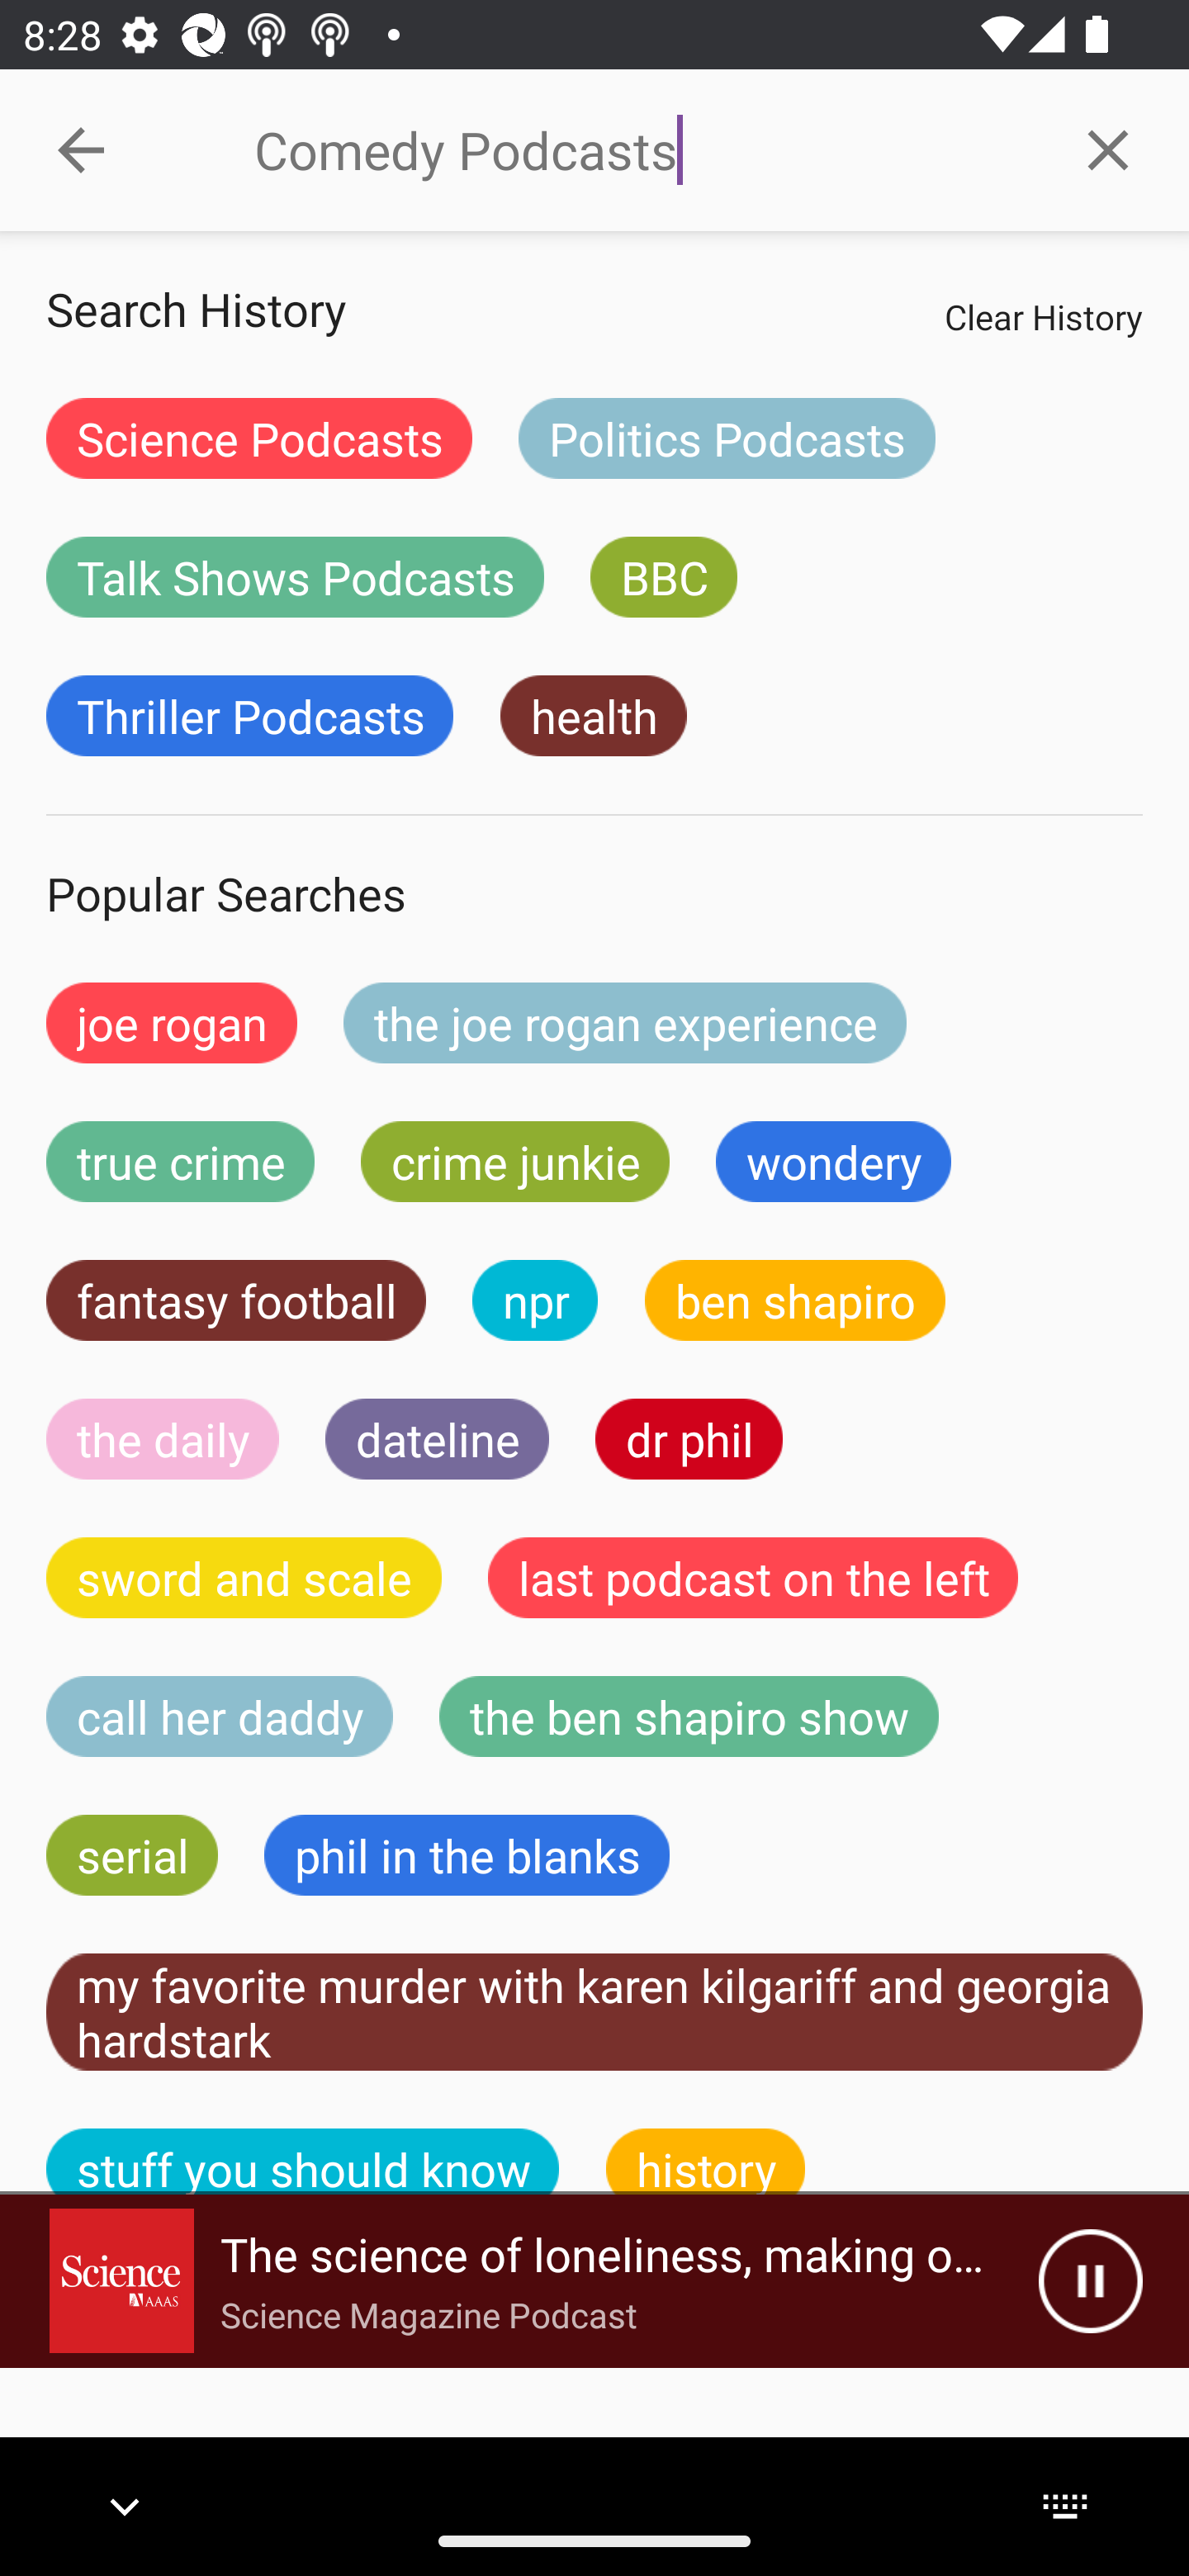  I want to click on Clear query, so click(1108, 149).